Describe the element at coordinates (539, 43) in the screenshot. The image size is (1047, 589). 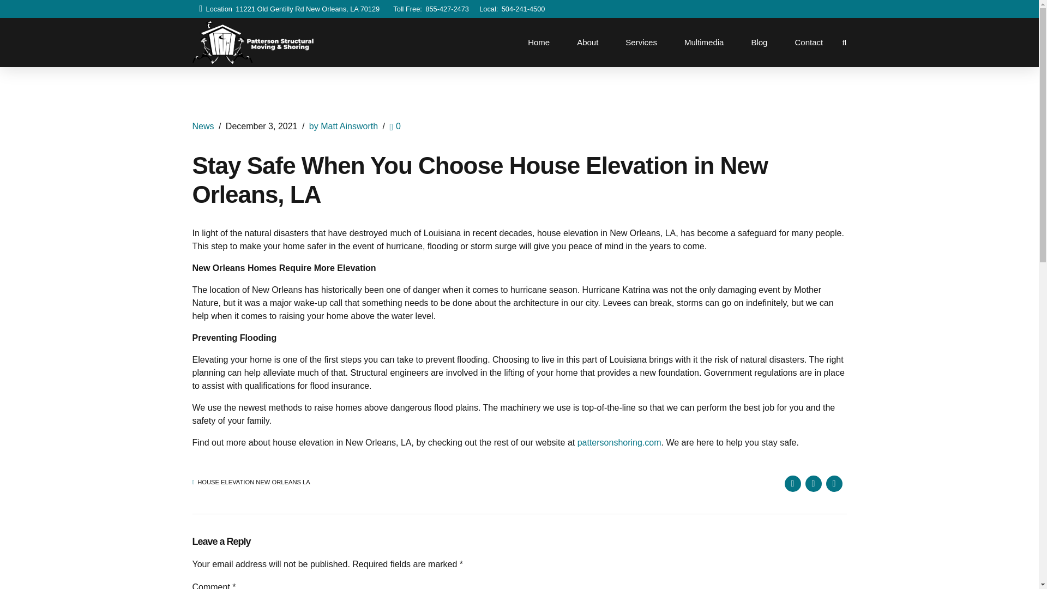
I see `Home` at that location.